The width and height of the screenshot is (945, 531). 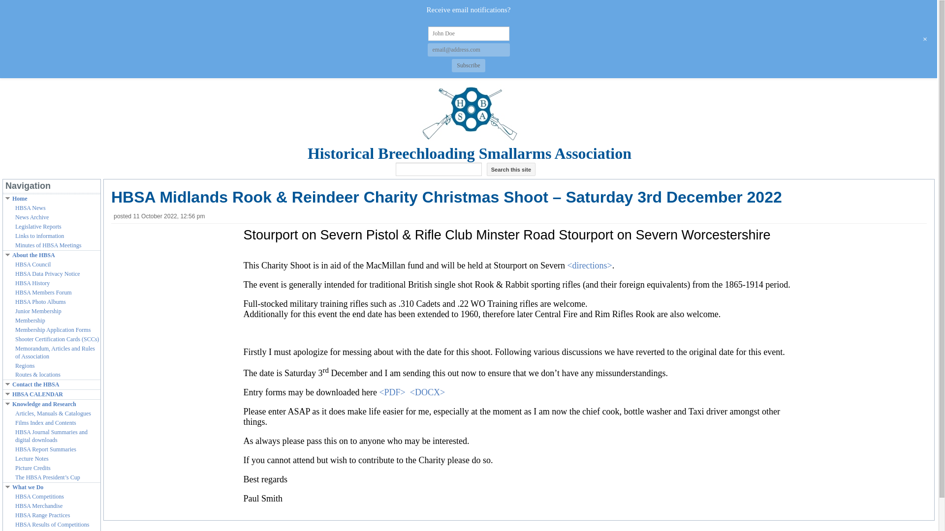 I want to click on HBSA Journal Summaries and digital downloads, so click(x=57, y=436).